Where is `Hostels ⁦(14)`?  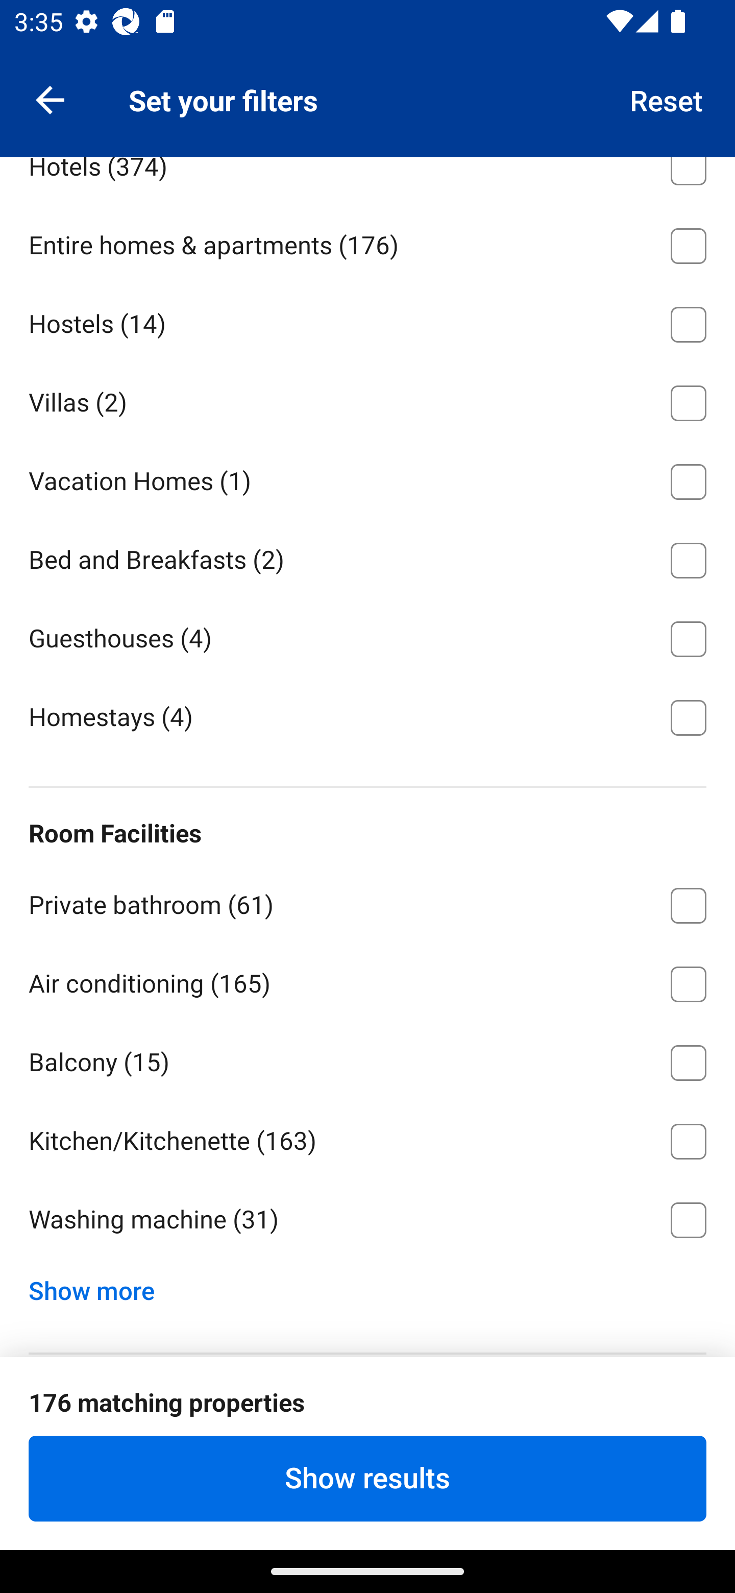 Hostels ⁦(14) is located at coordinates (367, 321).